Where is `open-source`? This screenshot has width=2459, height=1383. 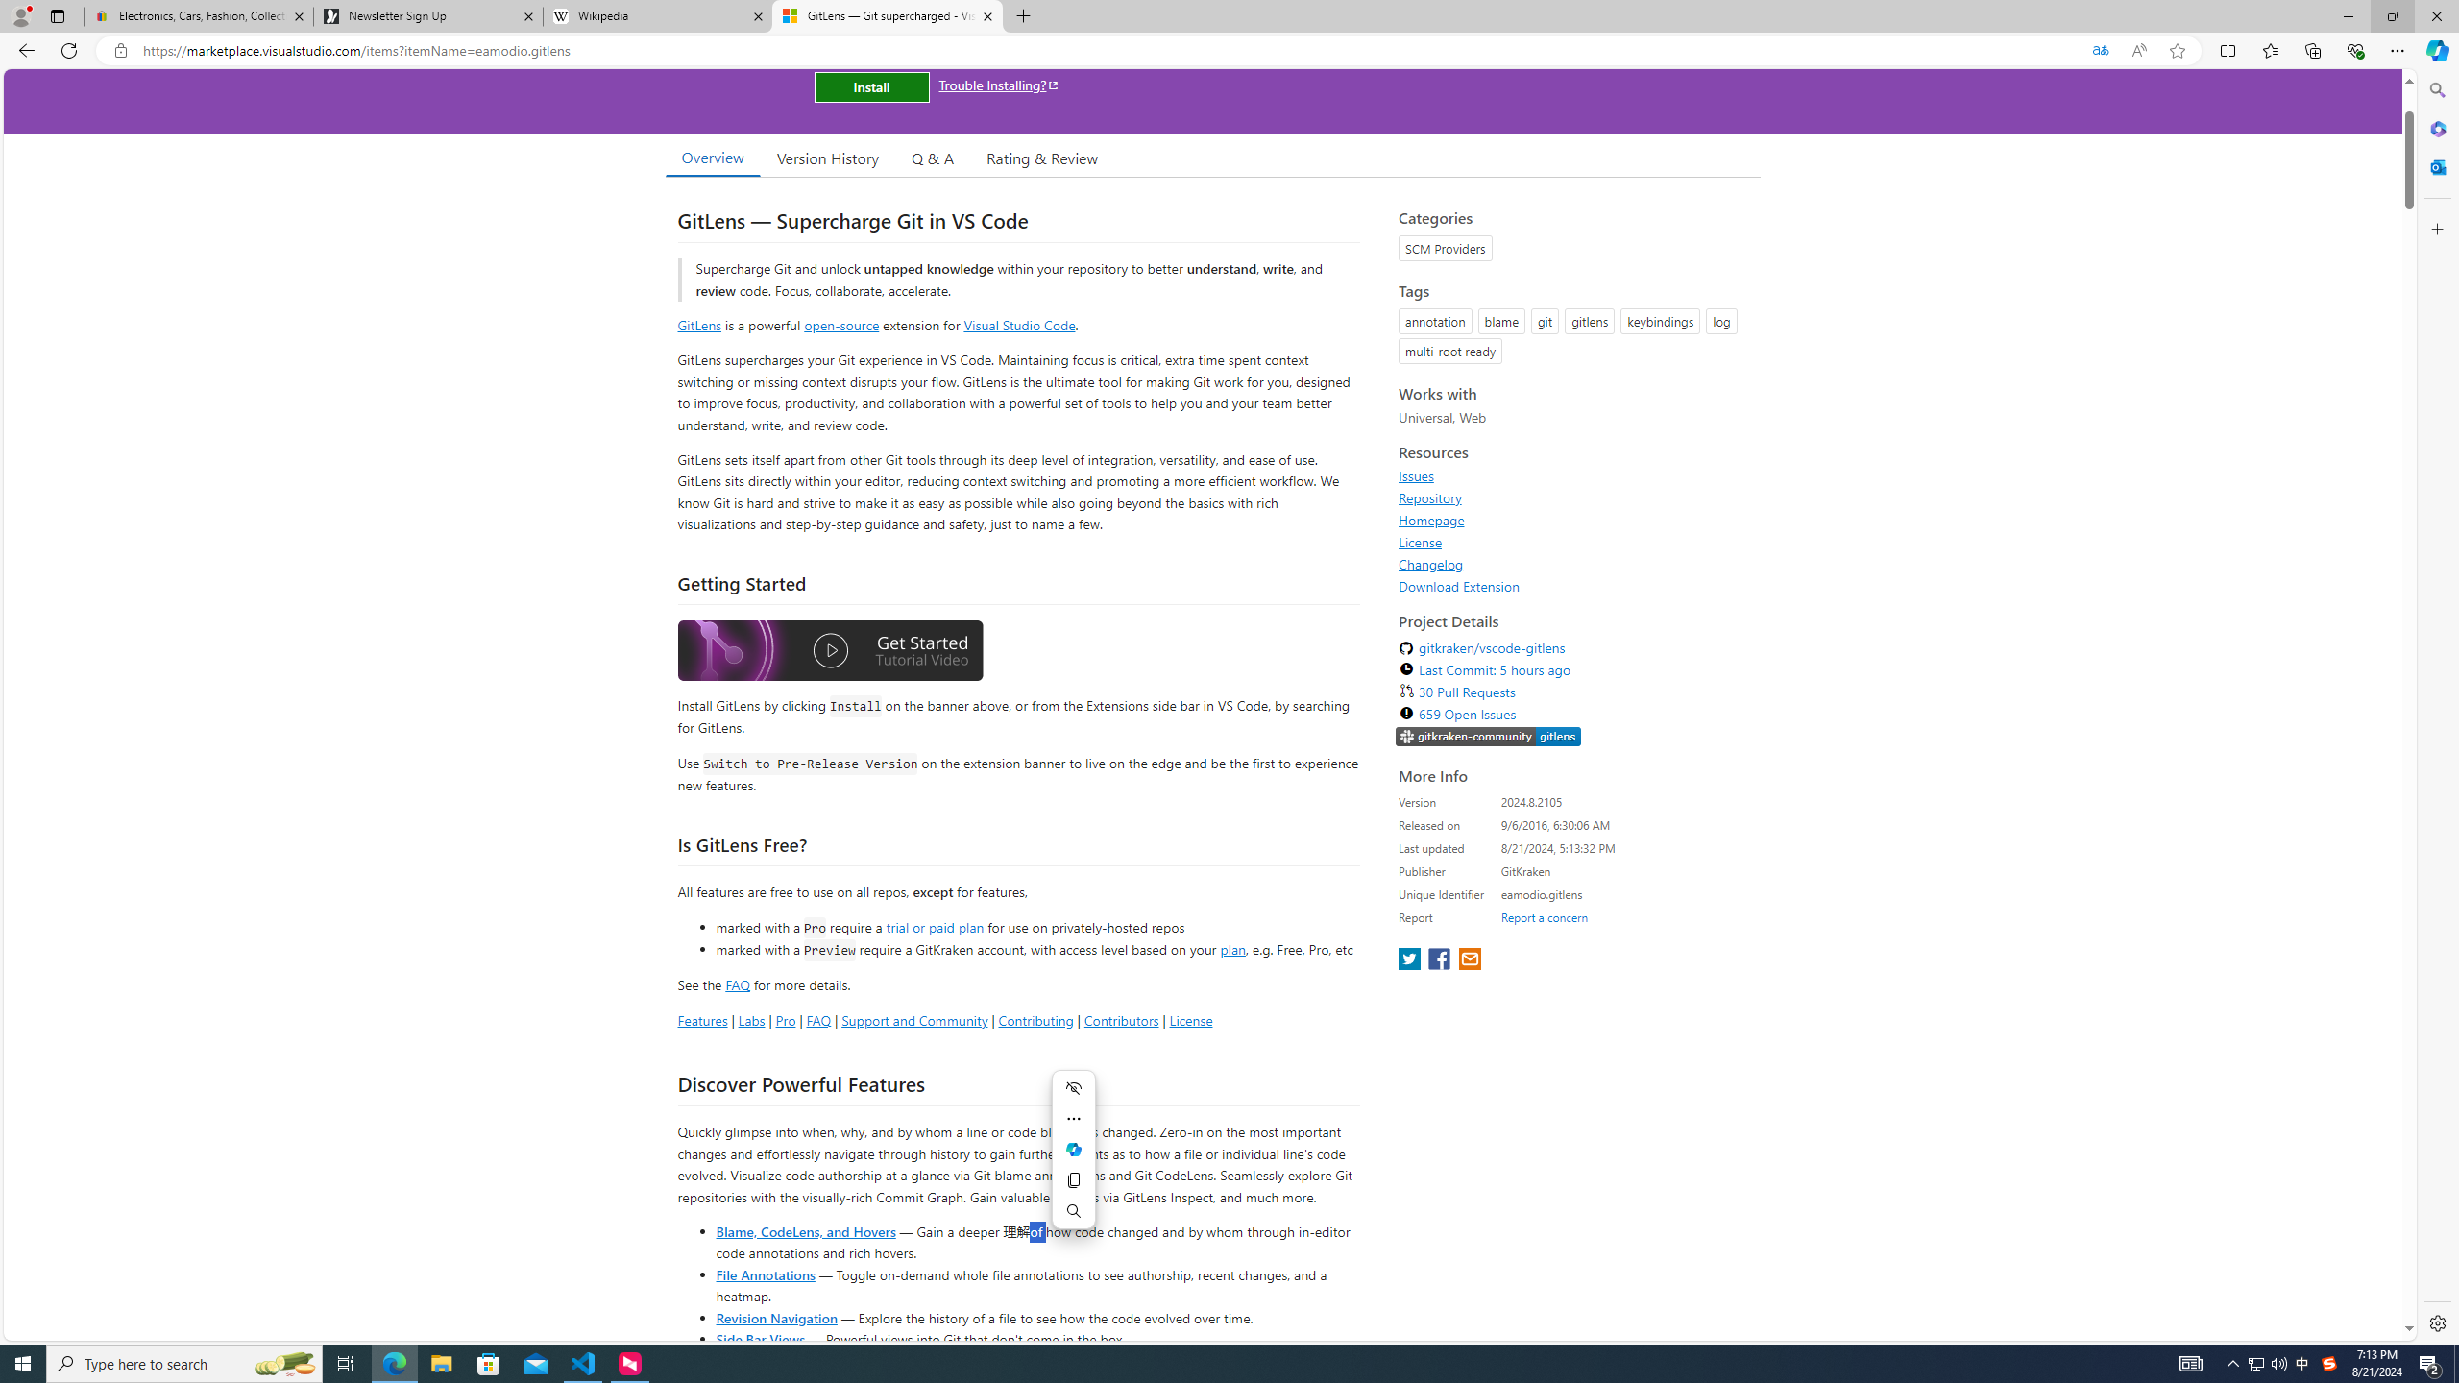
open-source is located at coordinates (841, 325).